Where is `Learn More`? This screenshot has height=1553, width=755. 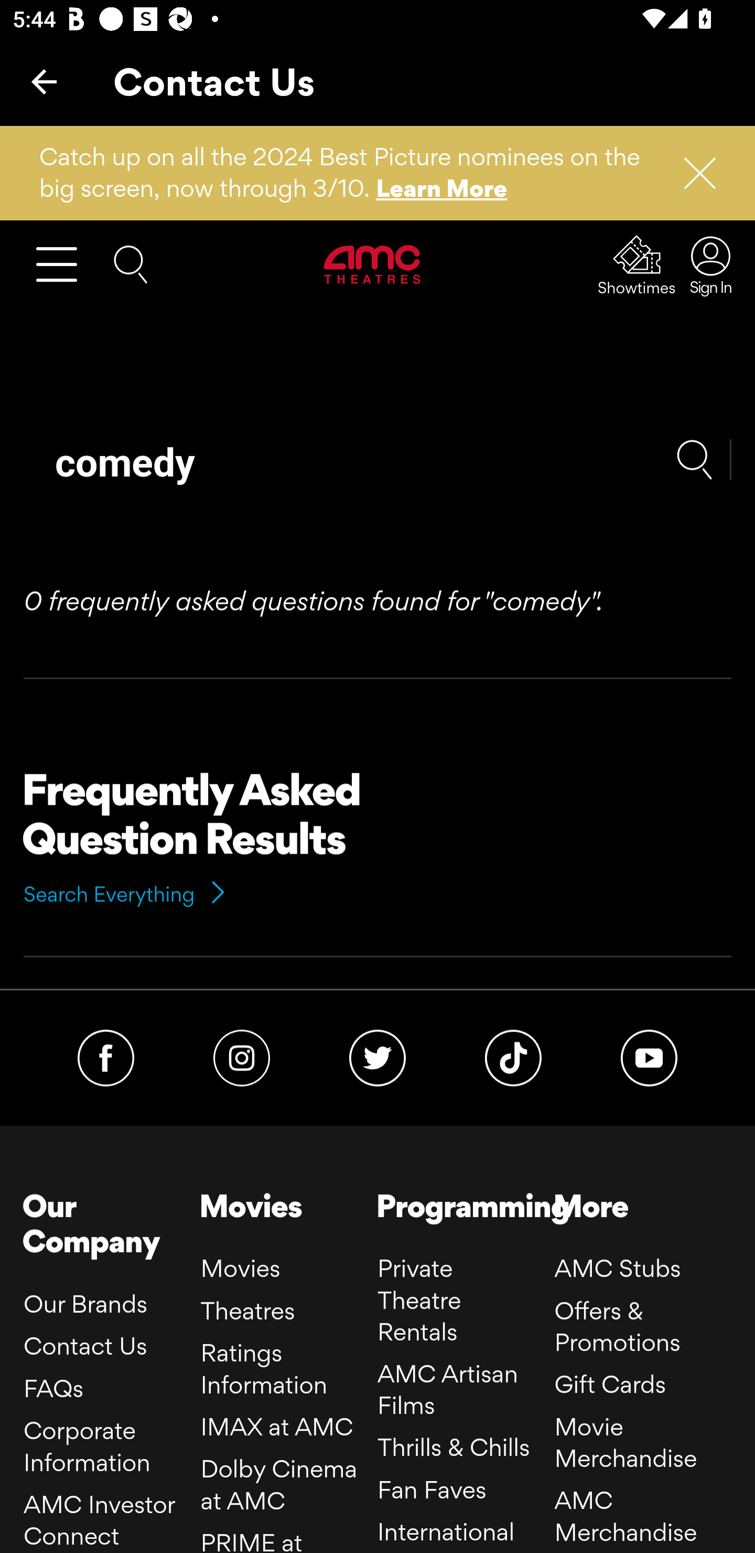
Learn More is located at coordinates (442, 188).